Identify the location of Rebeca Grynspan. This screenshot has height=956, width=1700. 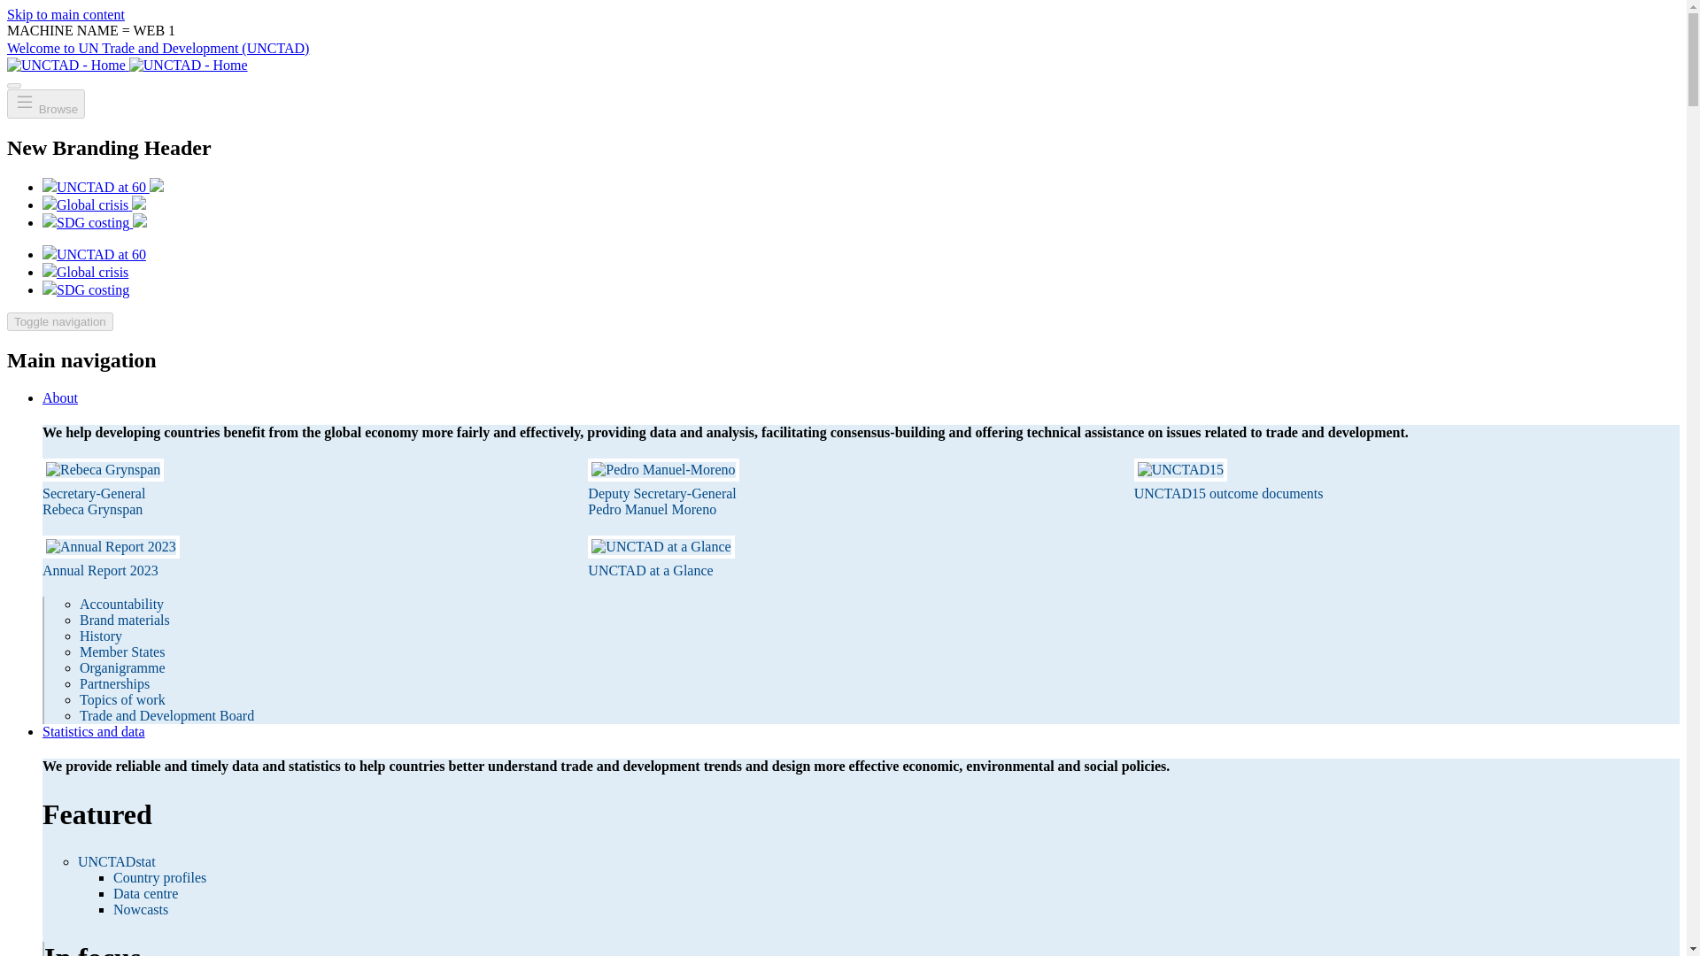
(92, 510).